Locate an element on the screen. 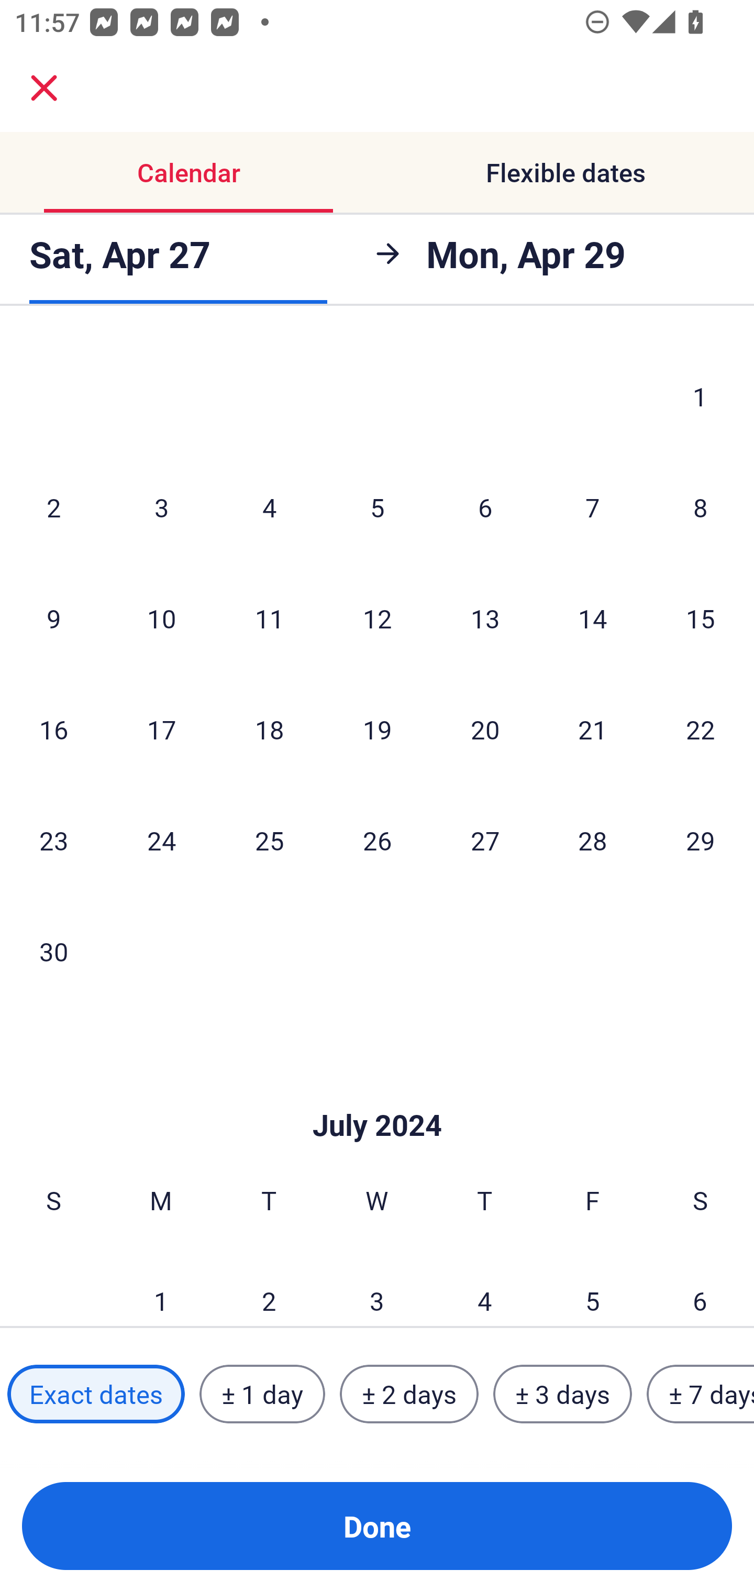 Image resolution: width=754 pixels, height=1592 pixels. 8 Saturday, June 8, 2024 is located at coordinates (701, 507).